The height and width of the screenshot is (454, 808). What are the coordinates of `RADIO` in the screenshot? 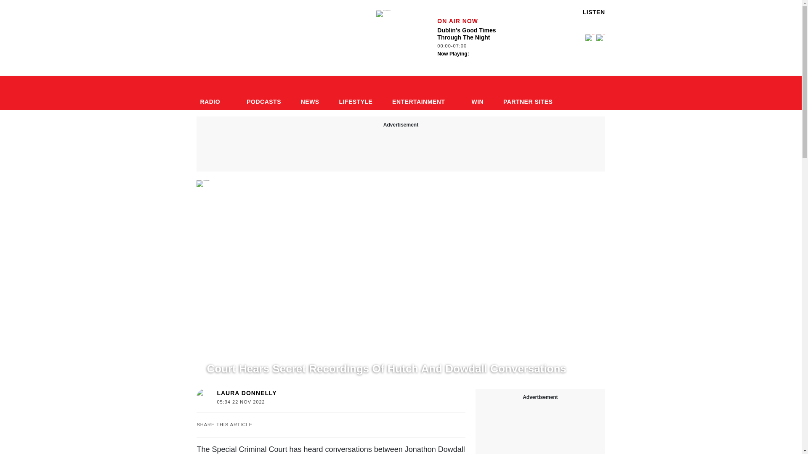 It's located at (213, 93).